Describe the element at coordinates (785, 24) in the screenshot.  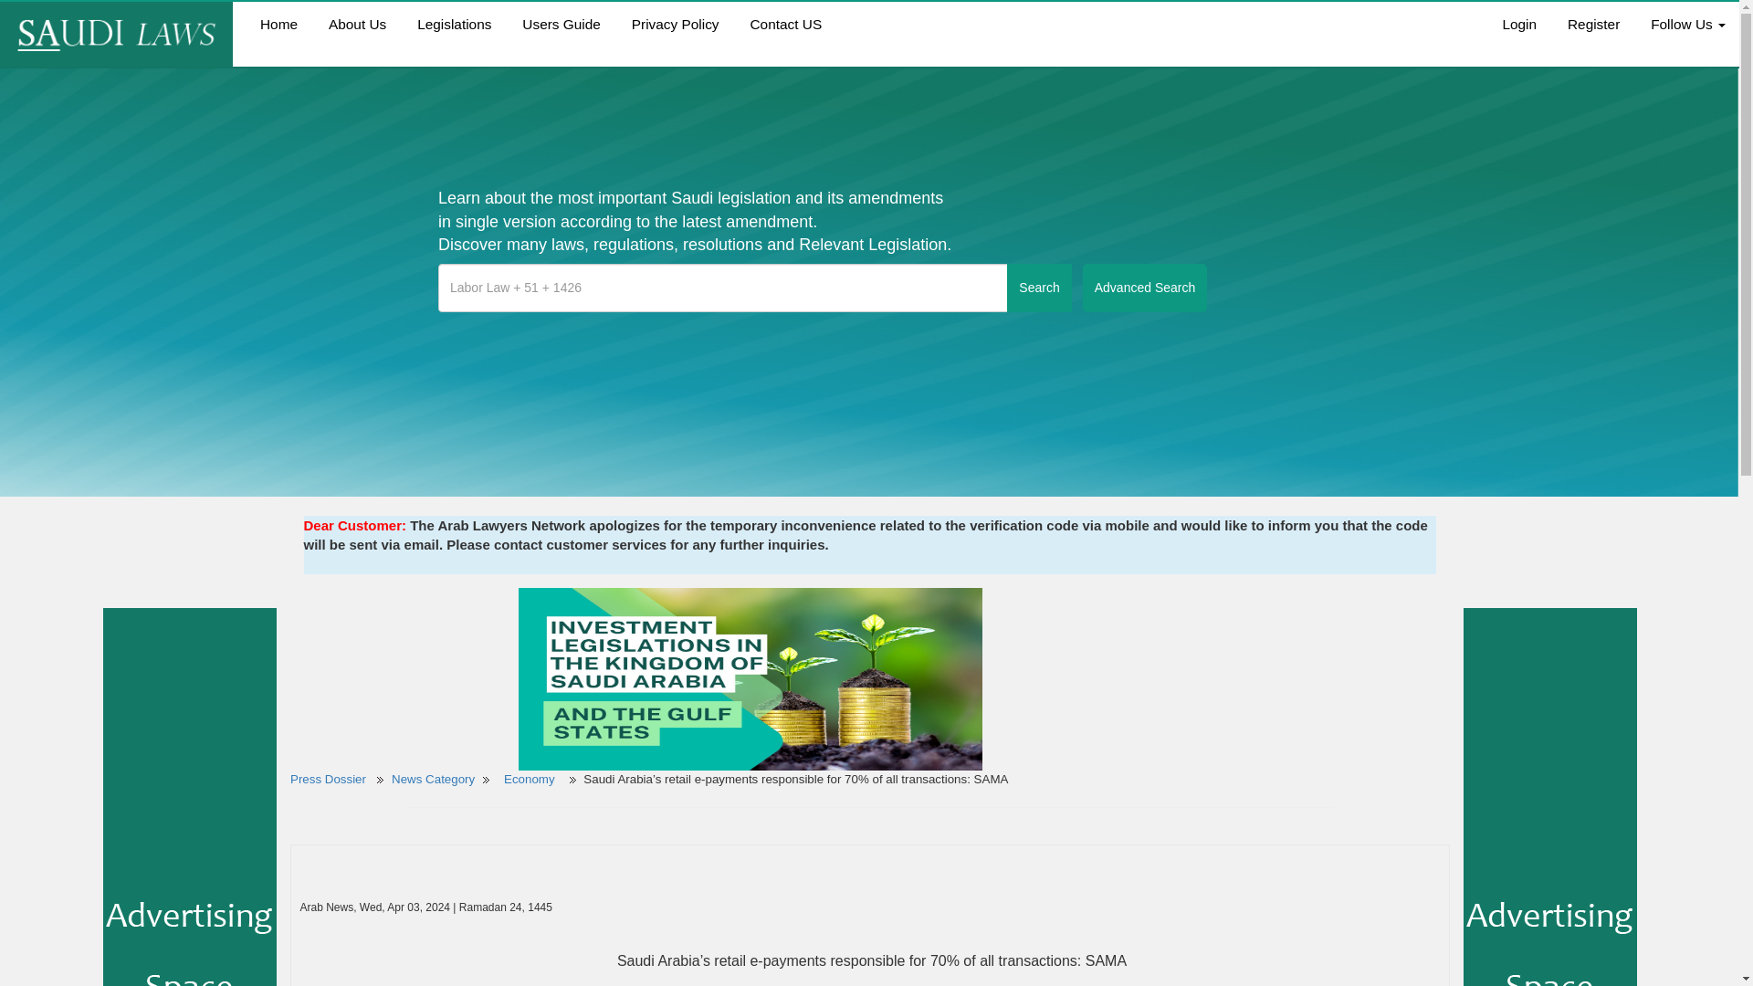
I see `Contact US` at that location.